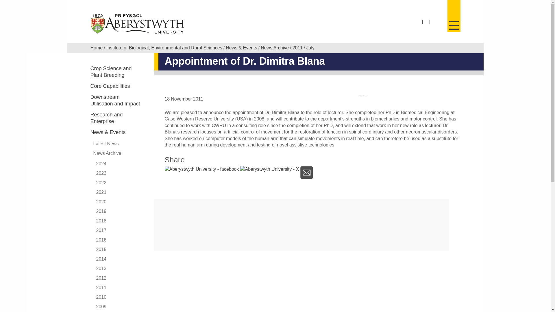  What do you see at coordinates (438, 25) in the screenshot?
I see `Search` at bounding box center [438, 25].